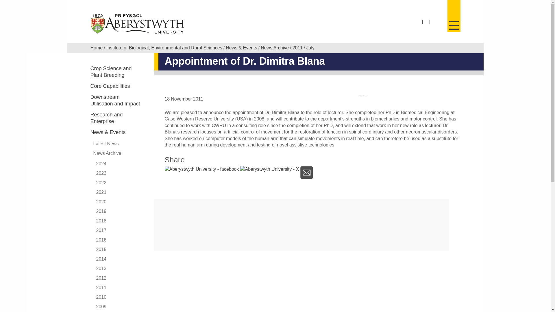  What do you see at coordinates (438, 25) in the screenshot?
I see `Search` at bounding box center [438, 25].